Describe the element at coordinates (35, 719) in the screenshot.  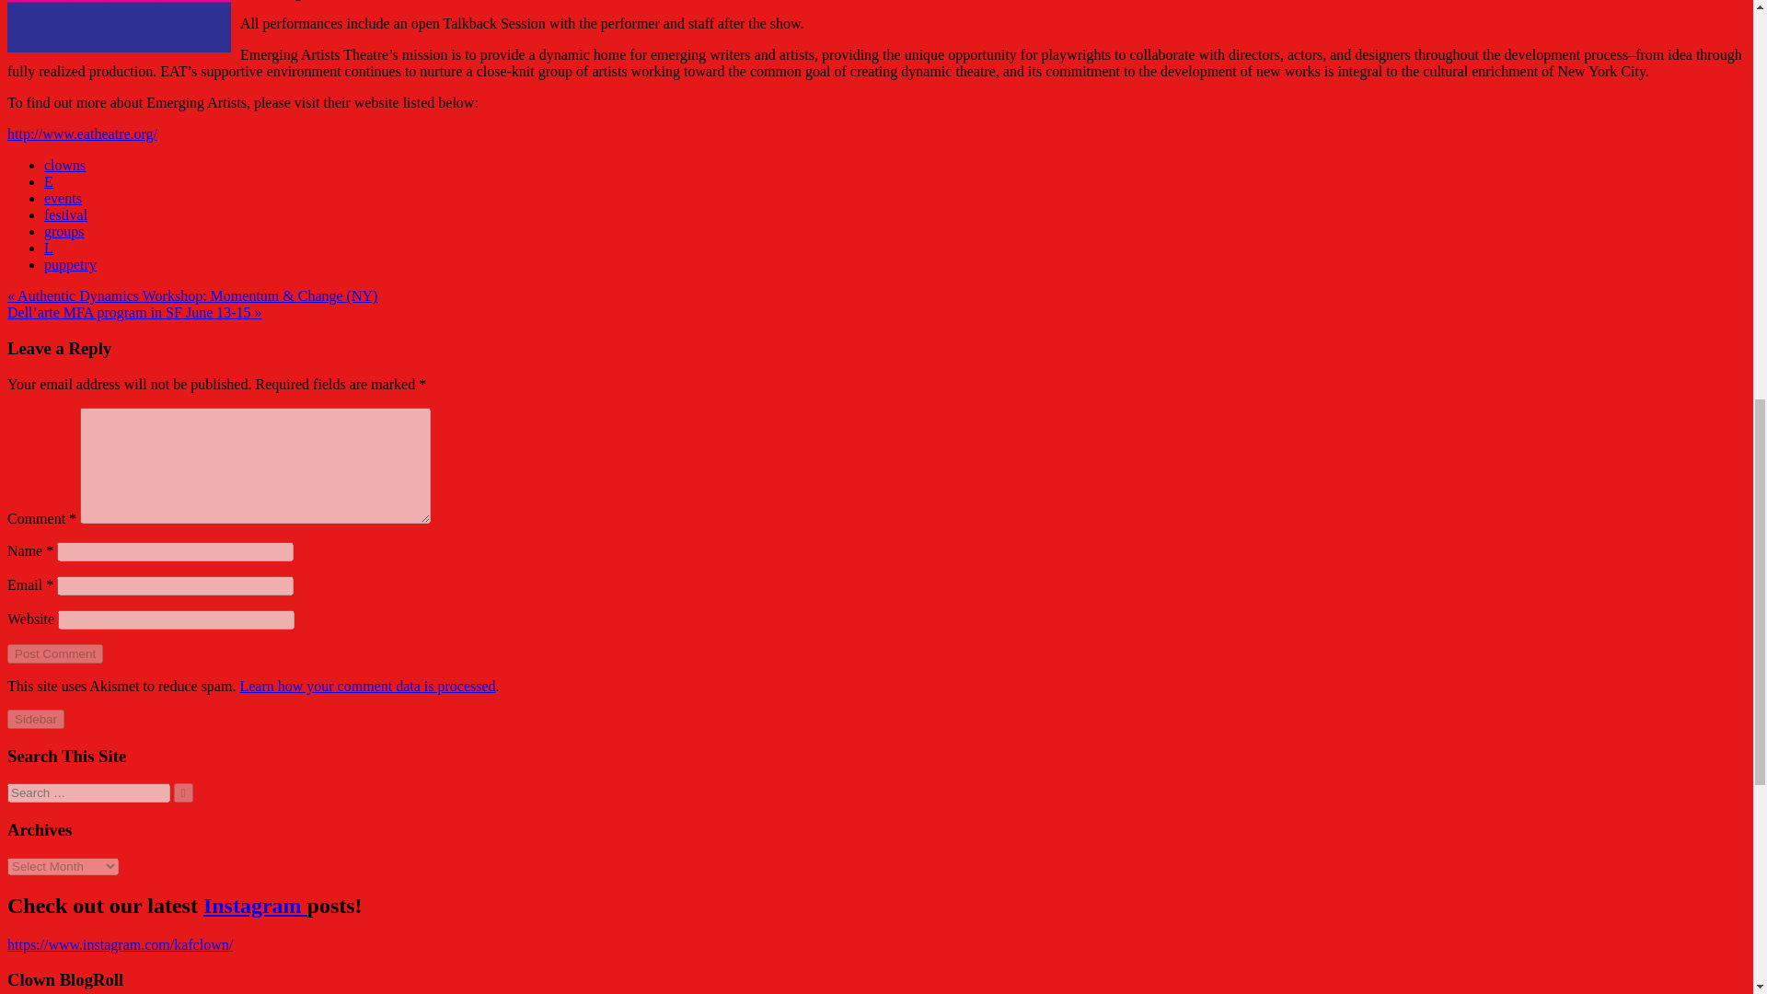
I see `Sidebar` at that location.